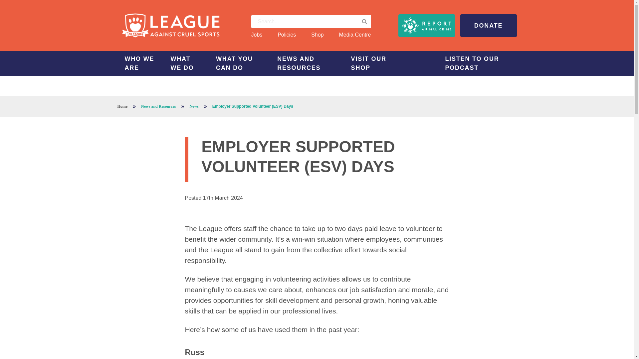 Image resolution: width=639 pixels, height=359 pixels. What do you see at coordinates (426, 26) in the screenshot?
I see `Report an Animal Crime` at bounding box center [426, 26].